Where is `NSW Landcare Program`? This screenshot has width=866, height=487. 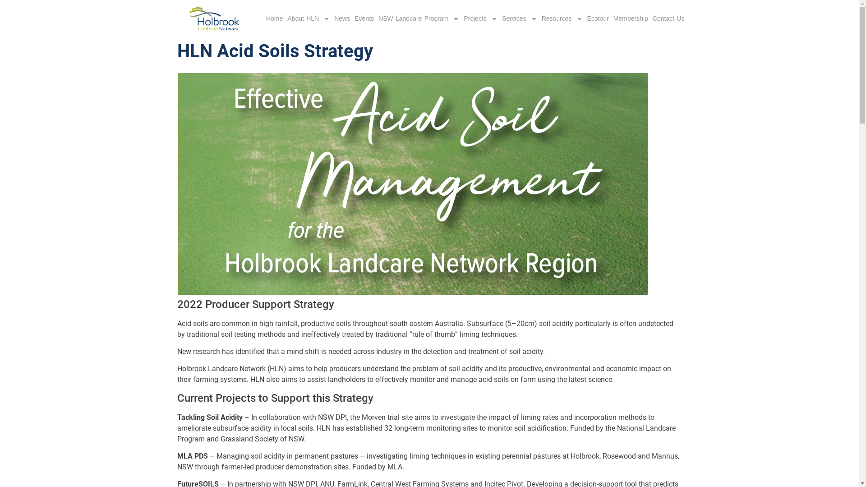
NSW Landcare Program is located at coordinates (419, 19).